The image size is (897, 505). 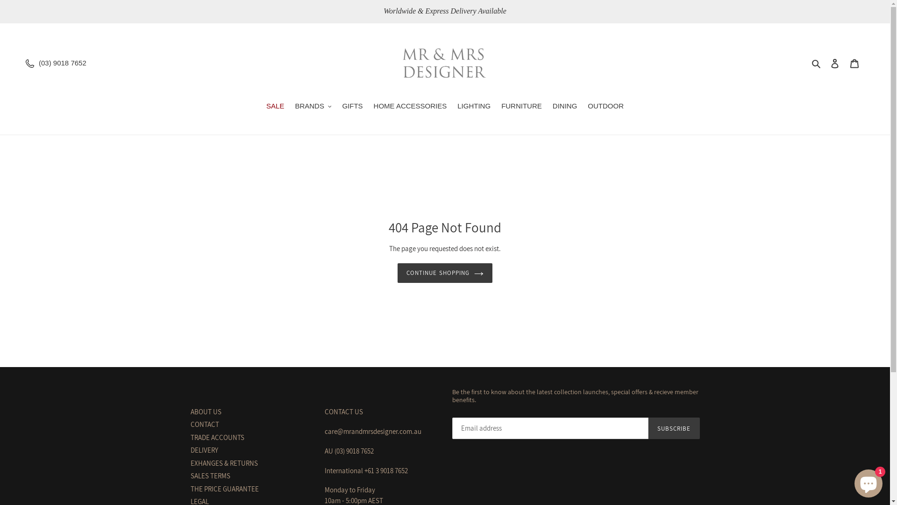 I want to click on FURNITURE, so click(x=521, y=107).